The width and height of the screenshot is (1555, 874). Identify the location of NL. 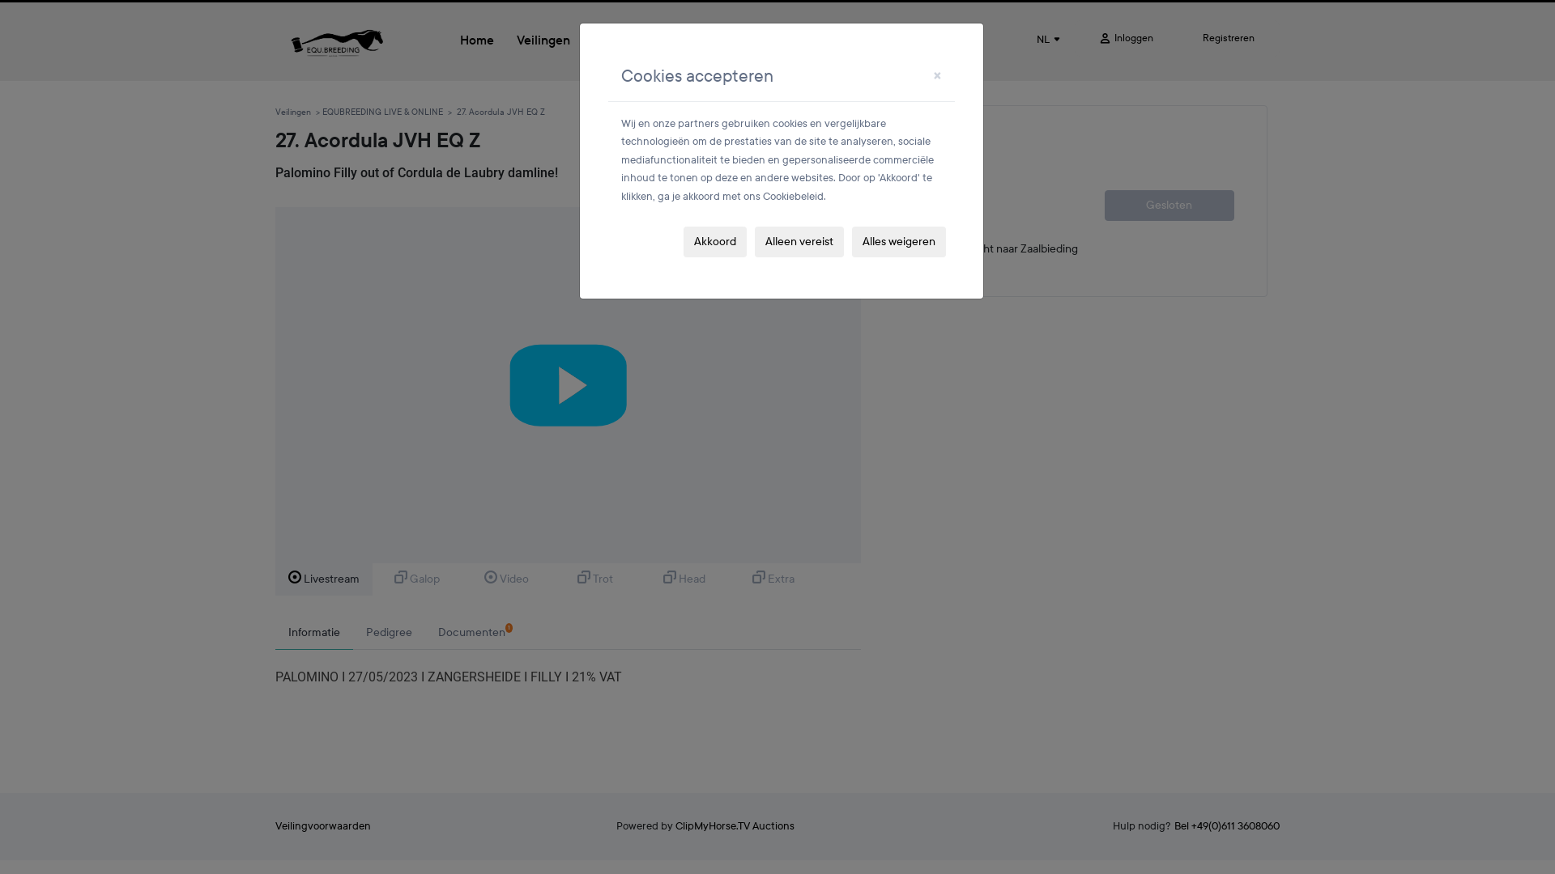
(1048, 40).